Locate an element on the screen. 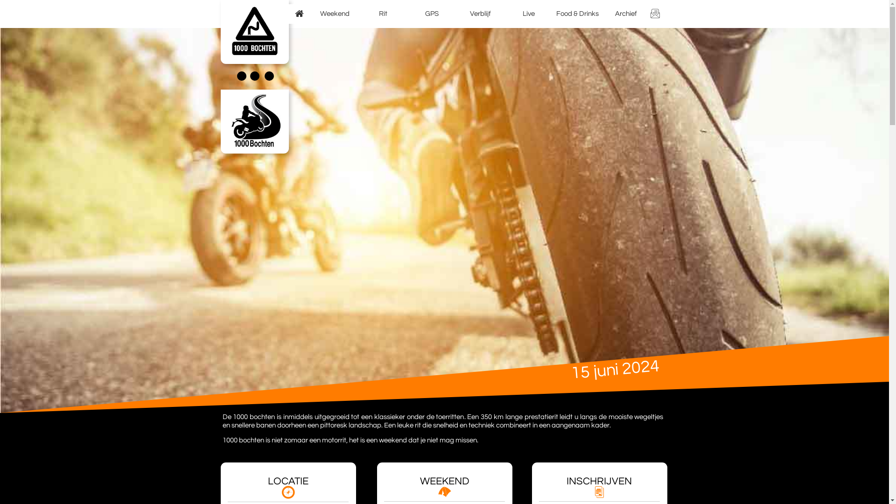  Verblijf is located at coordinates (481, 14).